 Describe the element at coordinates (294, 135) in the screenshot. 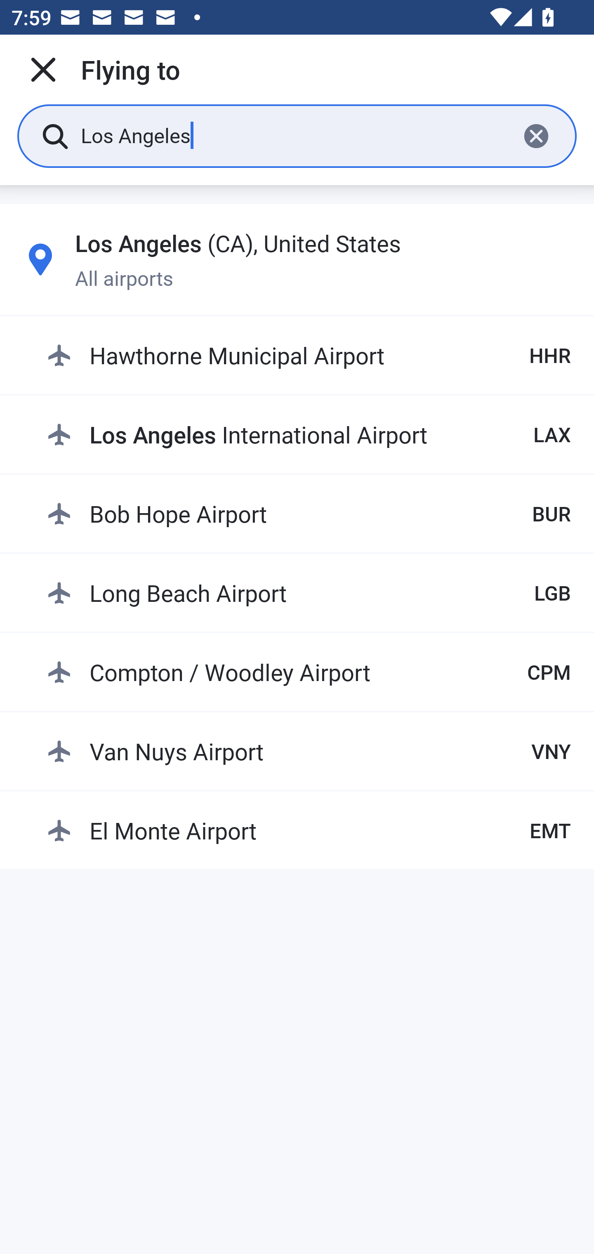

I see `Los Angeles` at that location.